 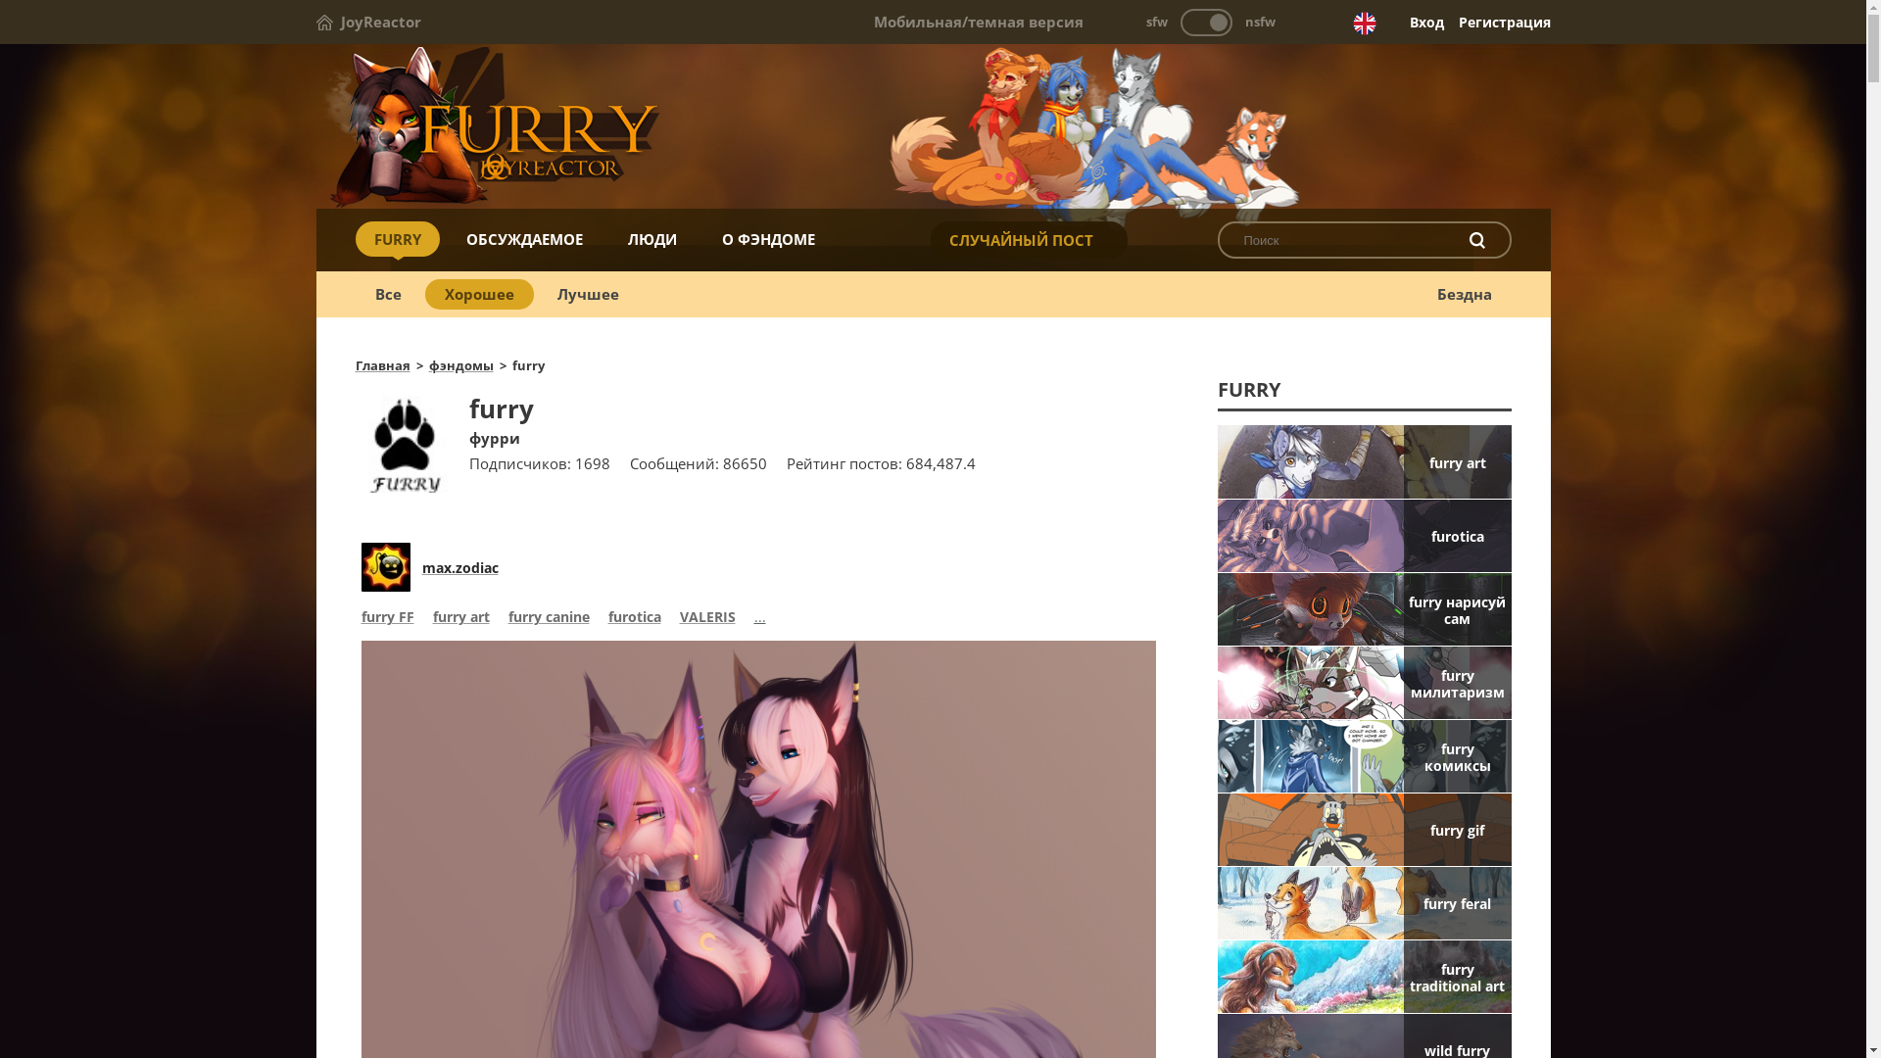 What do you see at coordinates (368, 22) in the screenshot?
I see `JoyReactor` at bounding box center [368, 22].